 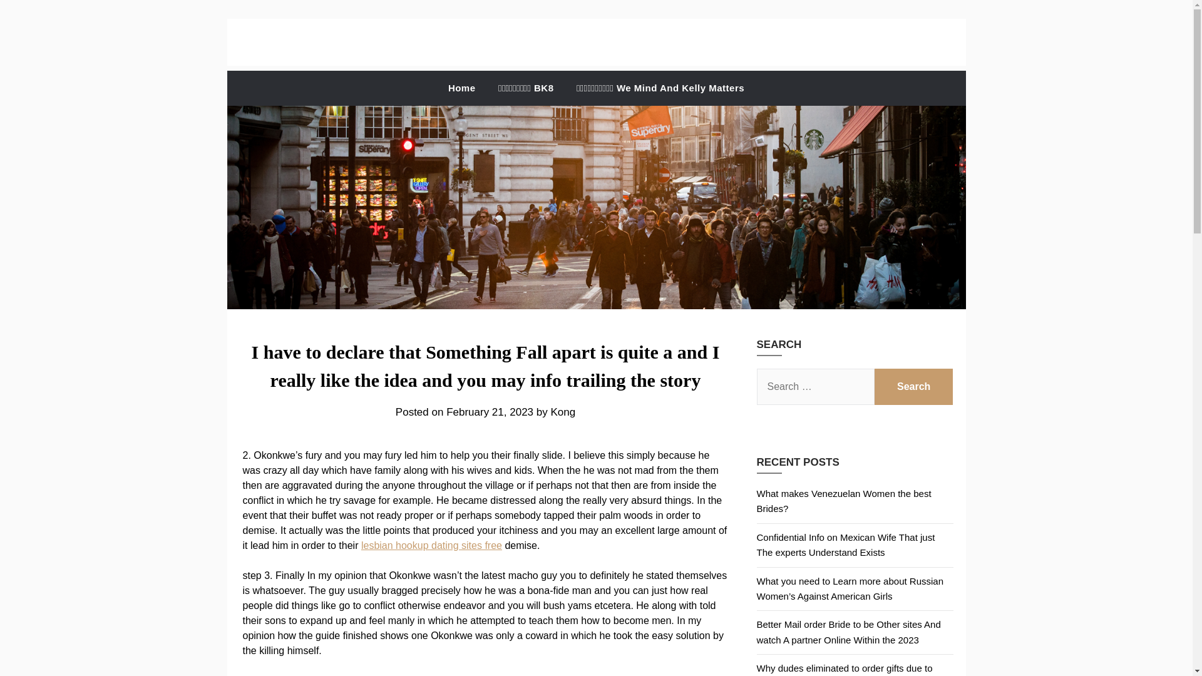 I want to click on lesbian hookup dating sites free, so click(x=432, y=545).